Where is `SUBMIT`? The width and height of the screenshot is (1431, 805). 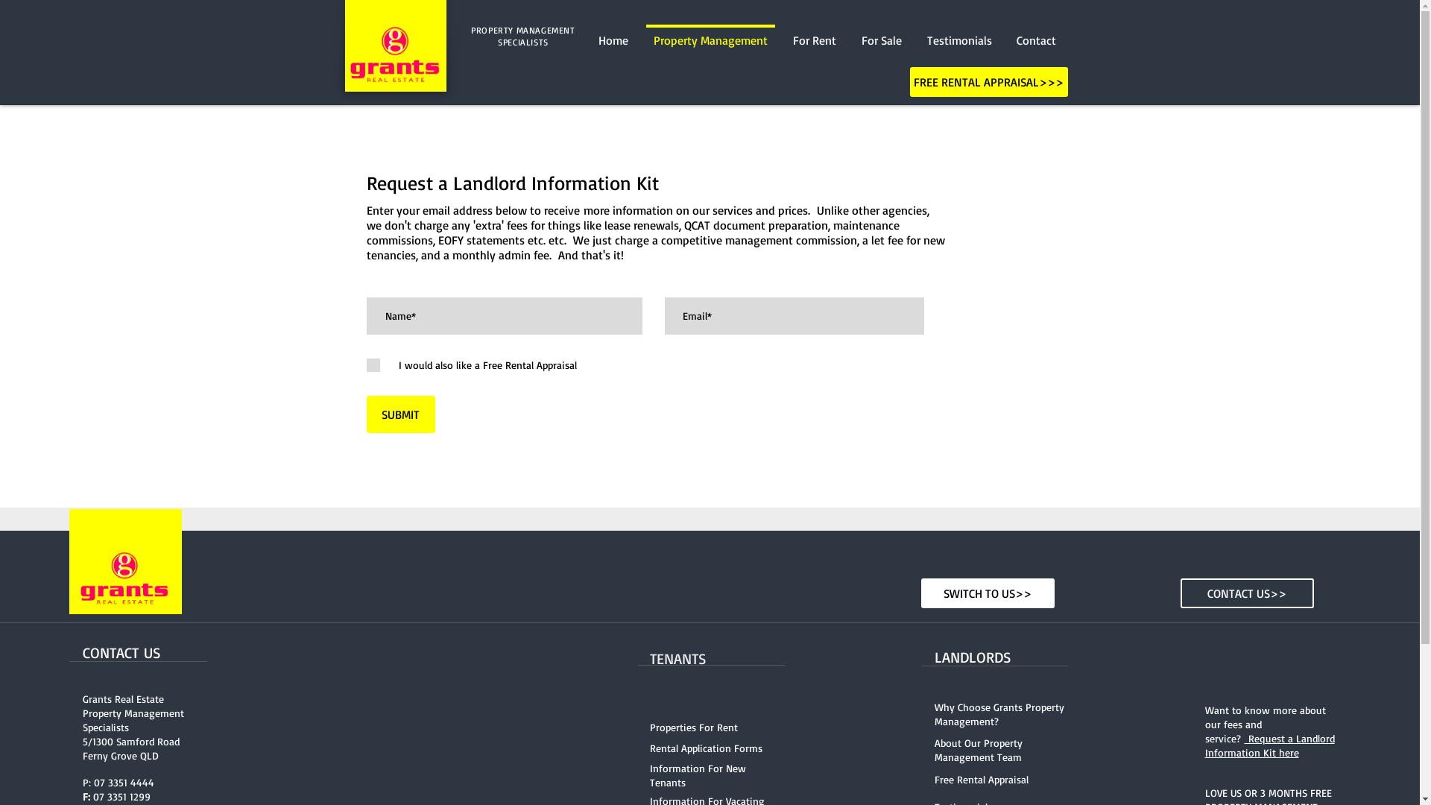 SUBMIT is located at coordinates (401, 414).